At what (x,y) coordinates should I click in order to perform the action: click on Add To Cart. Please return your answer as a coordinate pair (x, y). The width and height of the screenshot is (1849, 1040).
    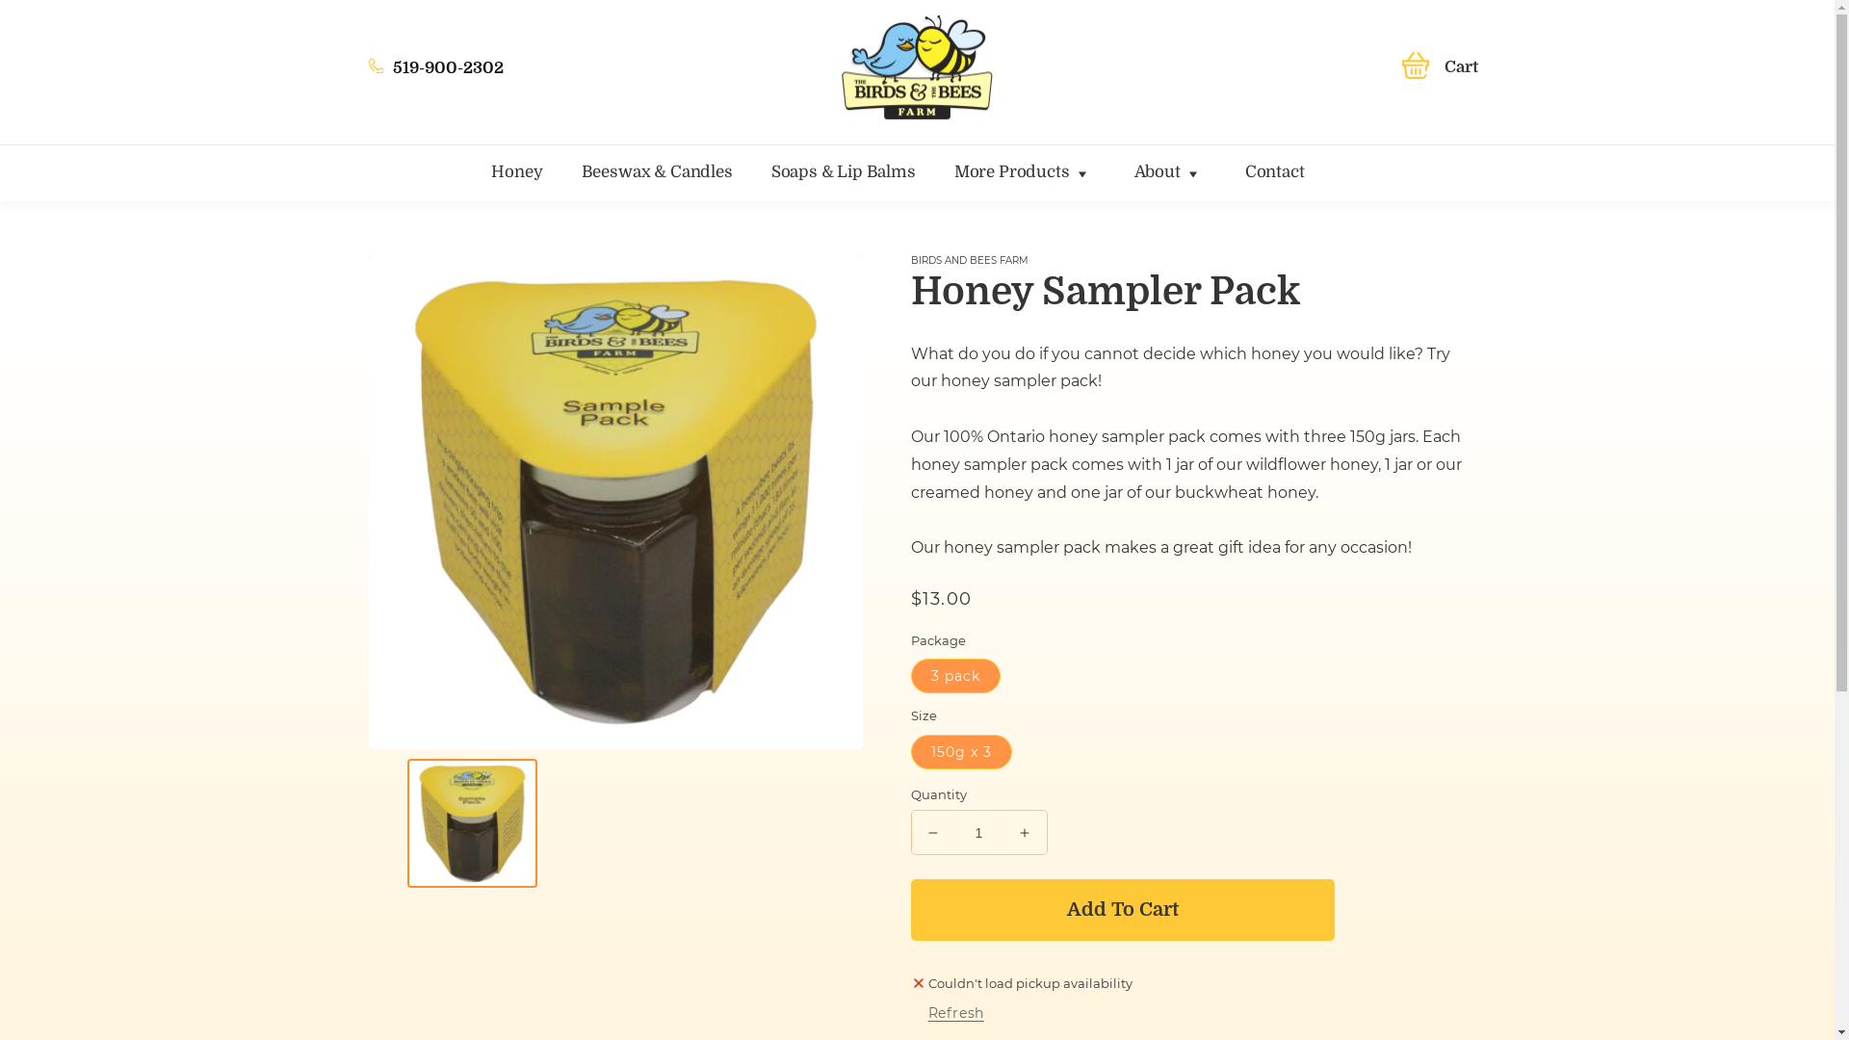
    Looking at the image, I should click on (1123, 910).